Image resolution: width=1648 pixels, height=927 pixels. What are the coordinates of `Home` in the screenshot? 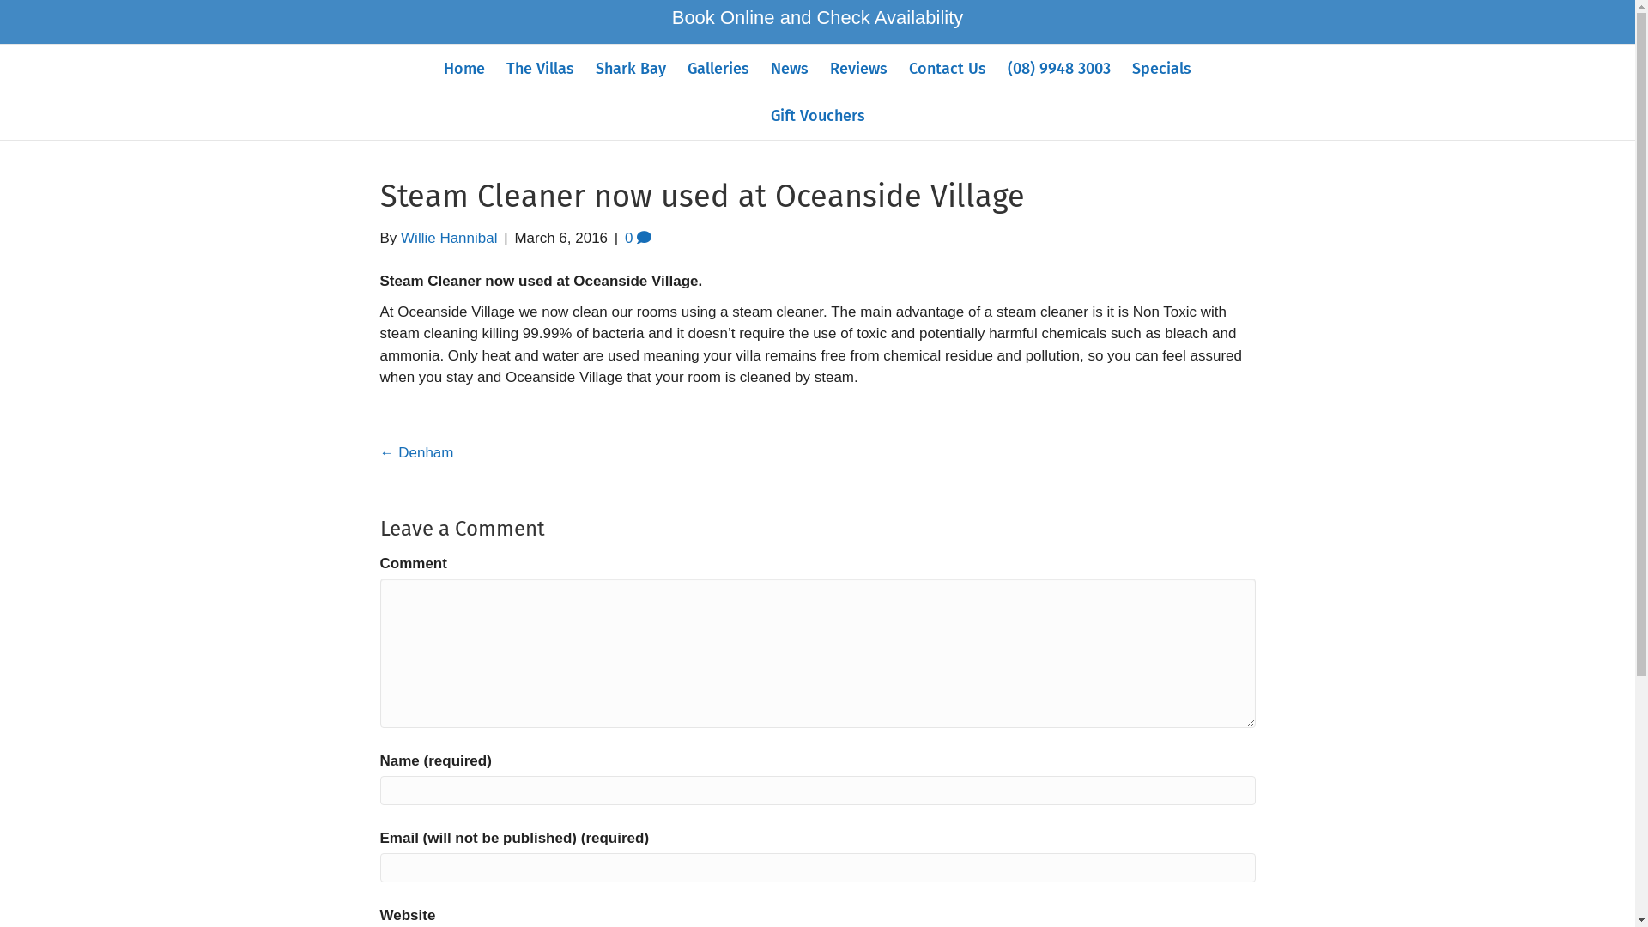 It's located at (463, 69).